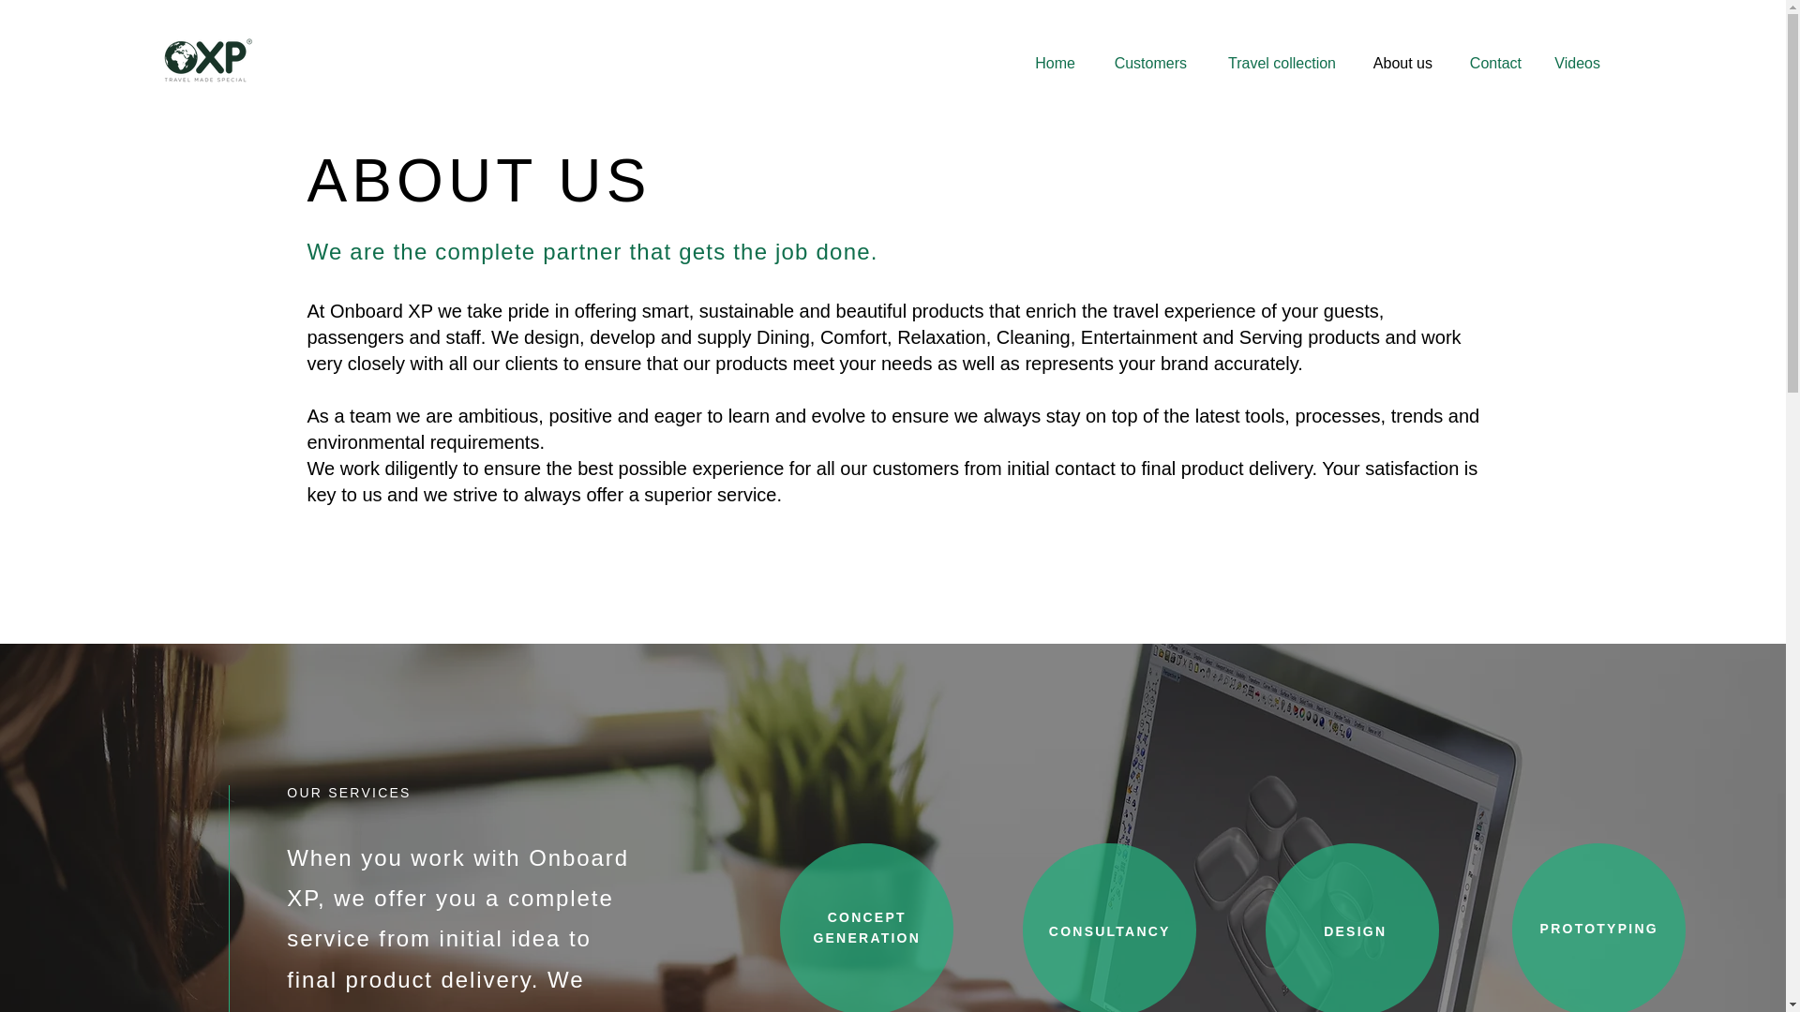 This screenshot has width=1800, height=1012. What do you see at coordinates (1144, 64) in the screenshot?
I see `Customers` at bounding box center [1144, 64].